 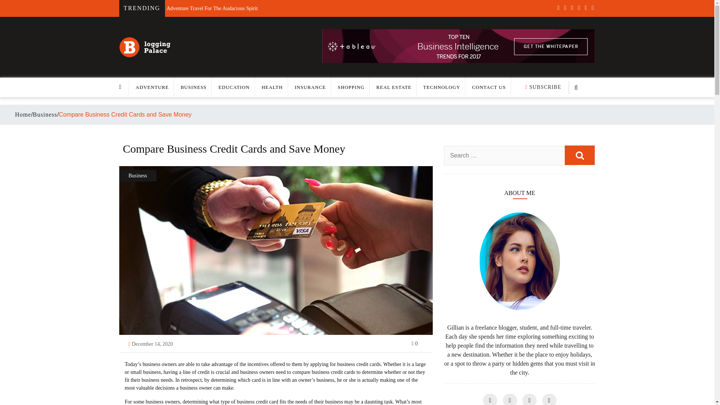 What do you see at coordinates (442, 87) in the screenshot?
I see `TECHNOLOGY` at bounding box center [442, 87].